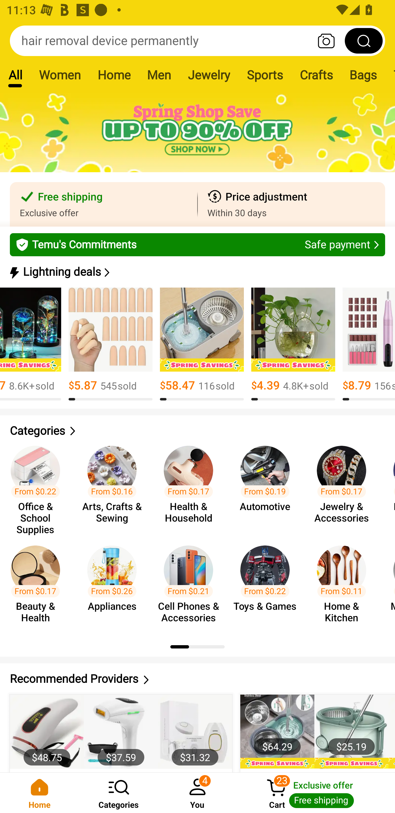 This screenshot has height=813, width=395. Describe the element at coordinates (197, 272) in the screenshot. I see `Lightning deals` at that location.